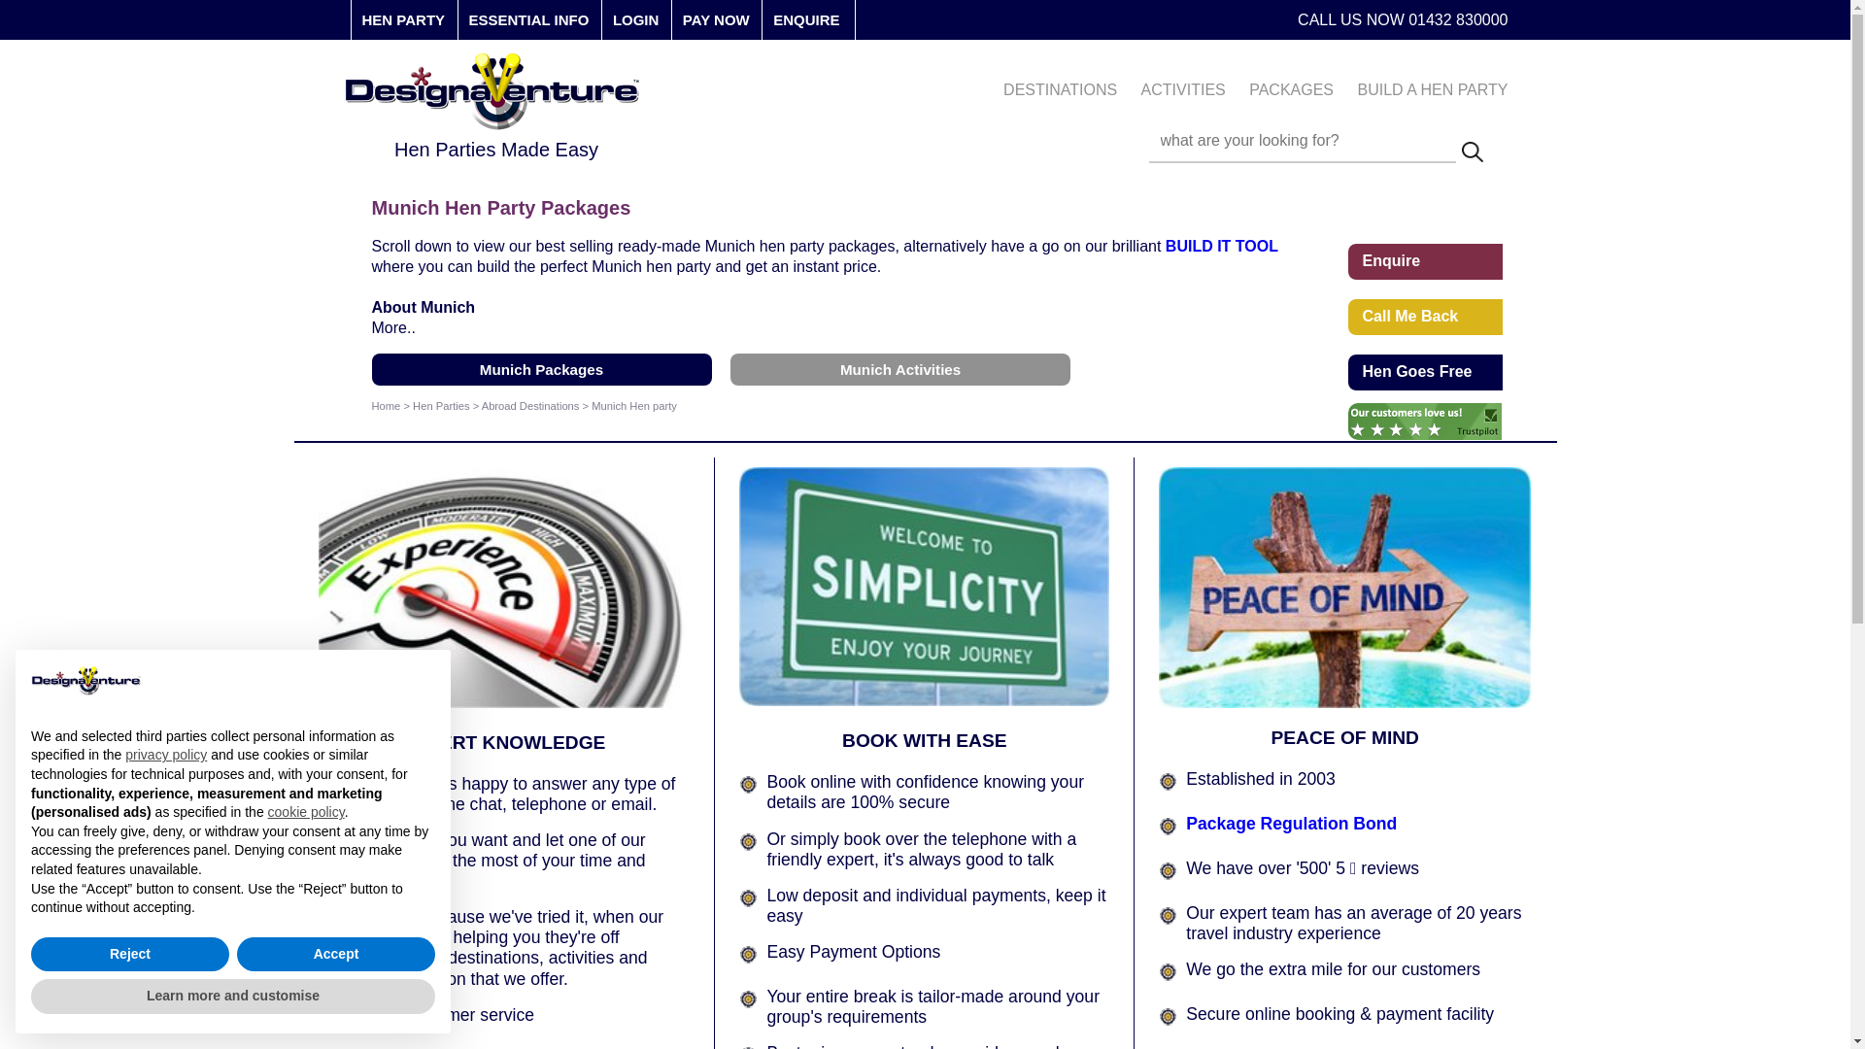  What do you see at coordinates (636, 19) in the screenshot?
I see `LOGIN` at bounding box center [636, 19].